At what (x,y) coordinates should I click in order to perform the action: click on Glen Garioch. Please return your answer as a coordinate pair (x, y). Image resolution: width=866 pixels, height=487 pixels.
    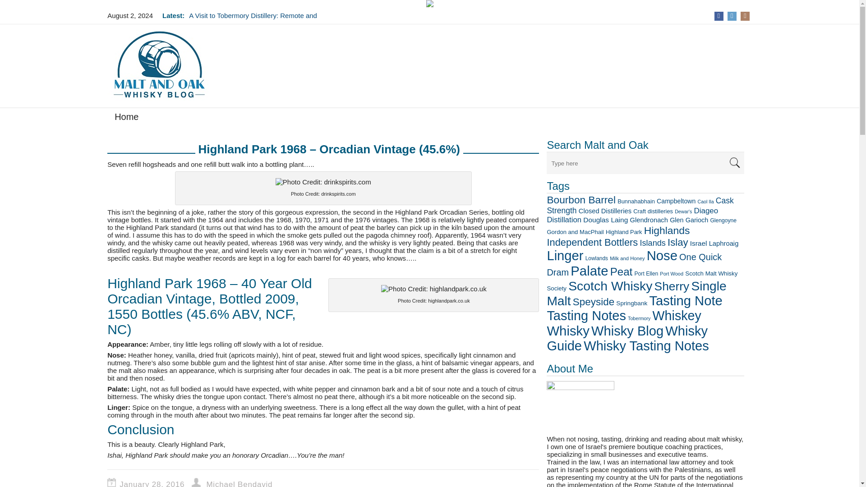
    Looking at the image, I should click on (689, 220).